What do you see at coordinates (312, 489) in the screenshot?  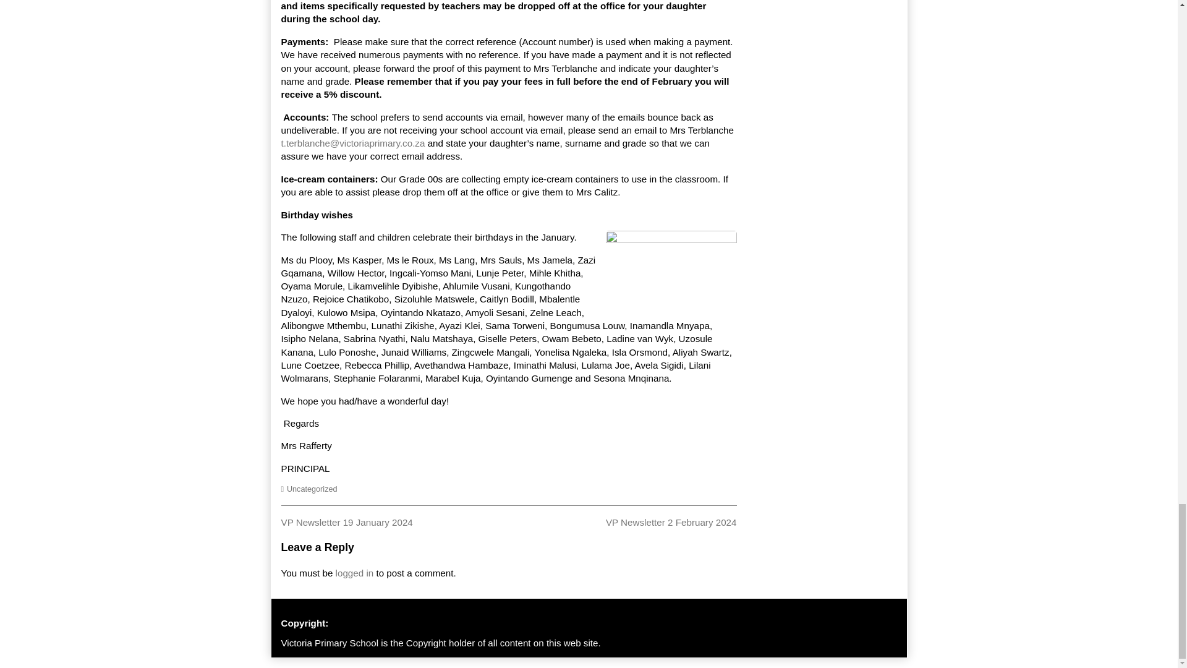 I see `logged in` at bounding box center [312, 489].